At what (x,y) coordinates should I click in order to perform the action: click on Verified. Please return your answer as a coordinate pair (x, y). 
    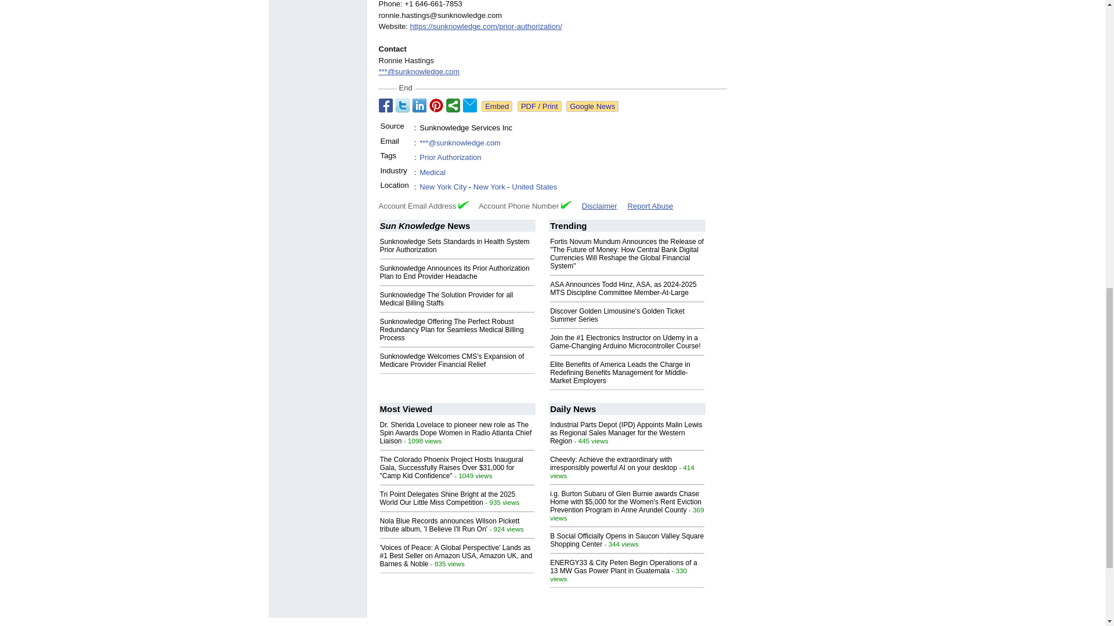
    Looking at the image, I should click on (463, 204).